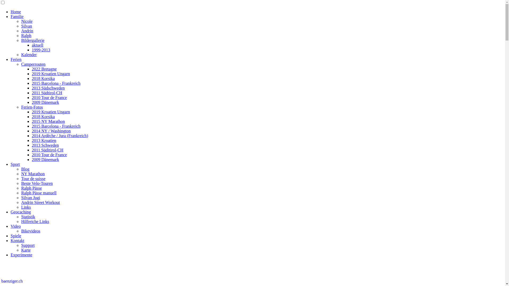  I want to click on 2014 NY / Washington, so click(51, 131).